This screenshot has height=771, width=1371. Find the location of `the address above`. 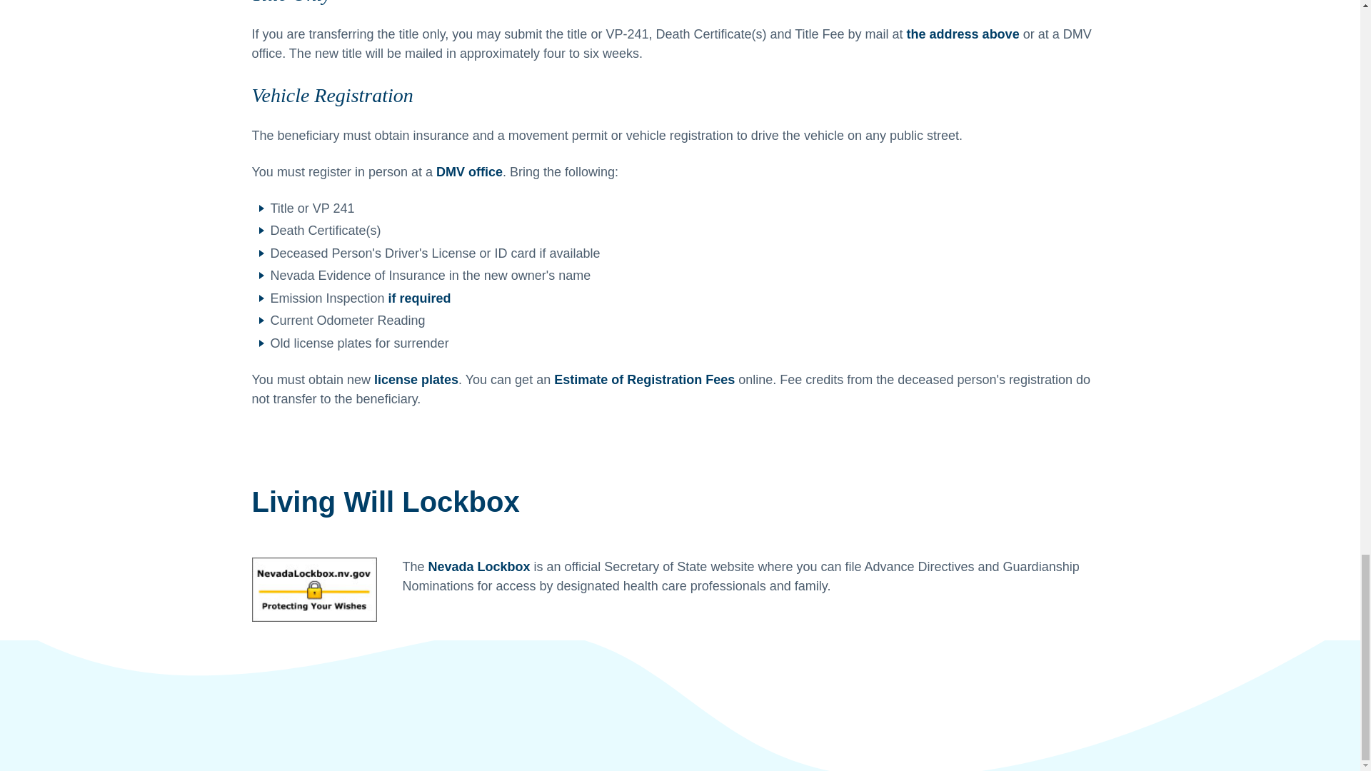

the address above is located at coordinates (963, 34).